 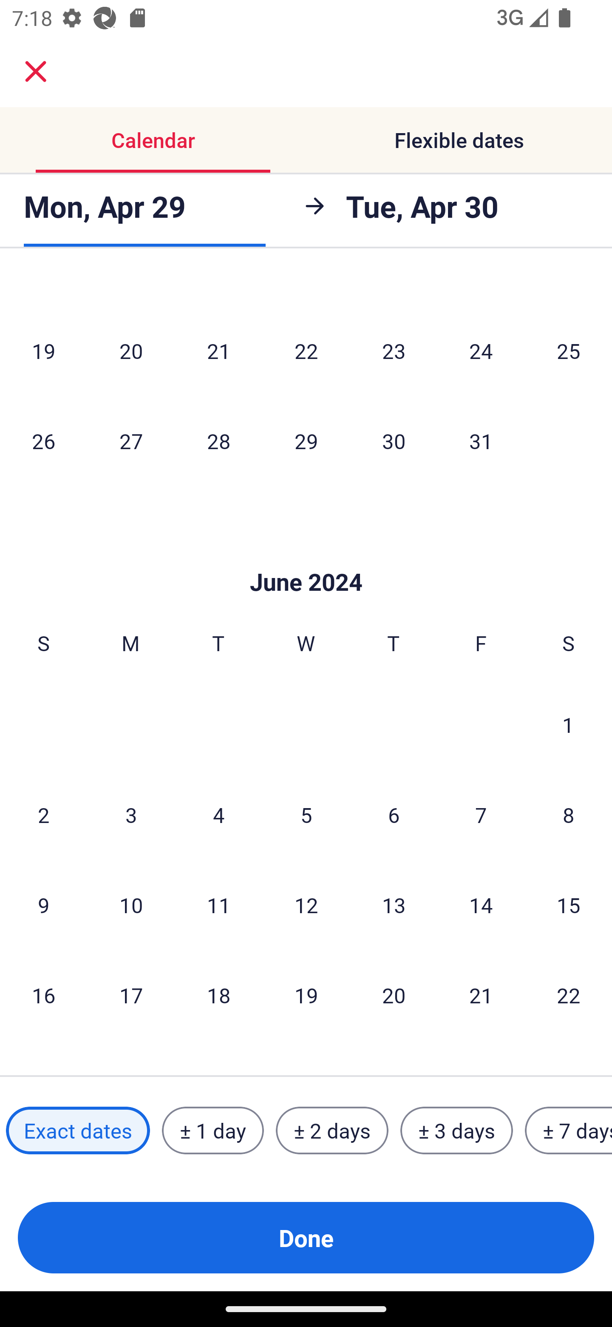 What do you see at coordinates (569, 995) in the screenshot?
I see `22 Saturday, June 22, 2024` at bounding box center [569, 995].